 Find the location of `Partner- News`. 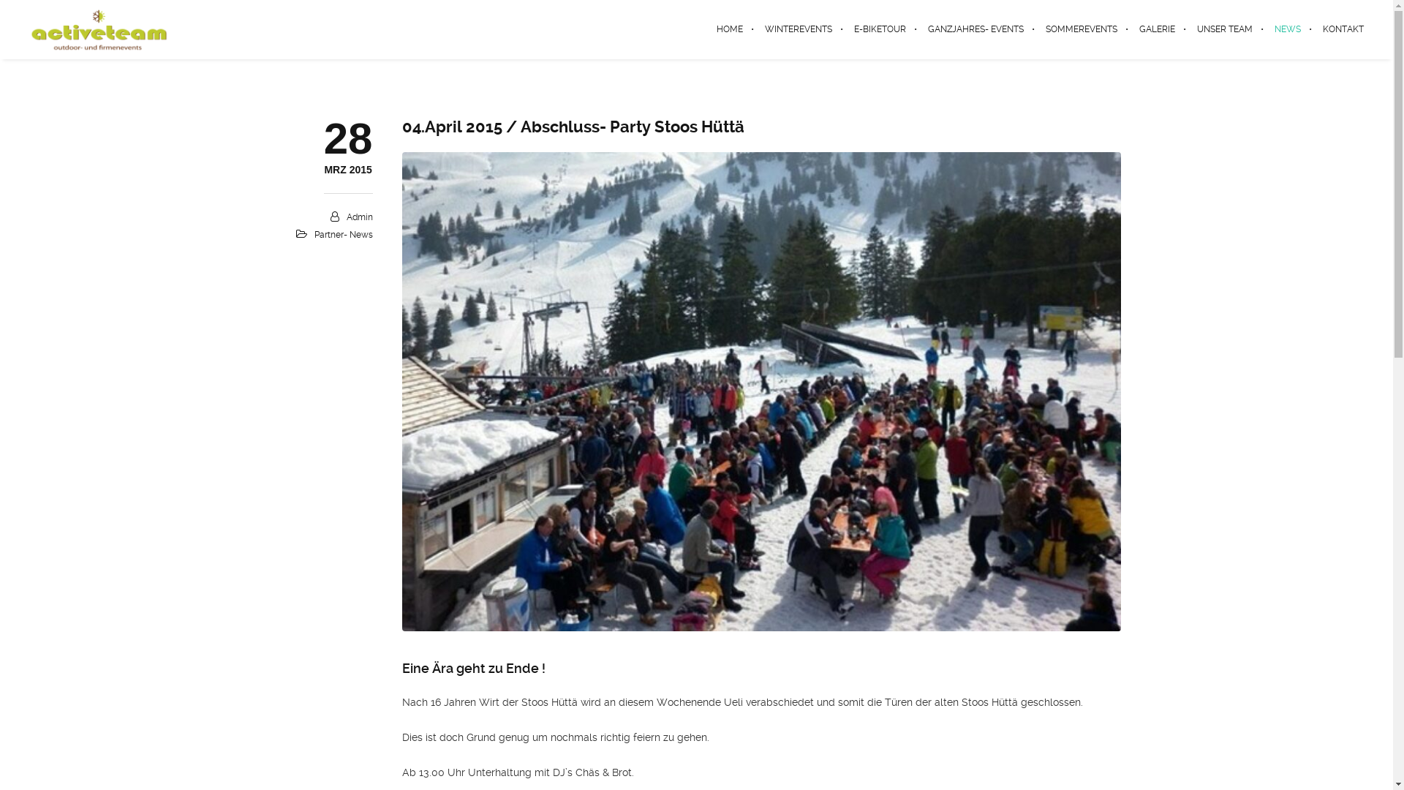

Partner- News is located at coordinates (344, 235).